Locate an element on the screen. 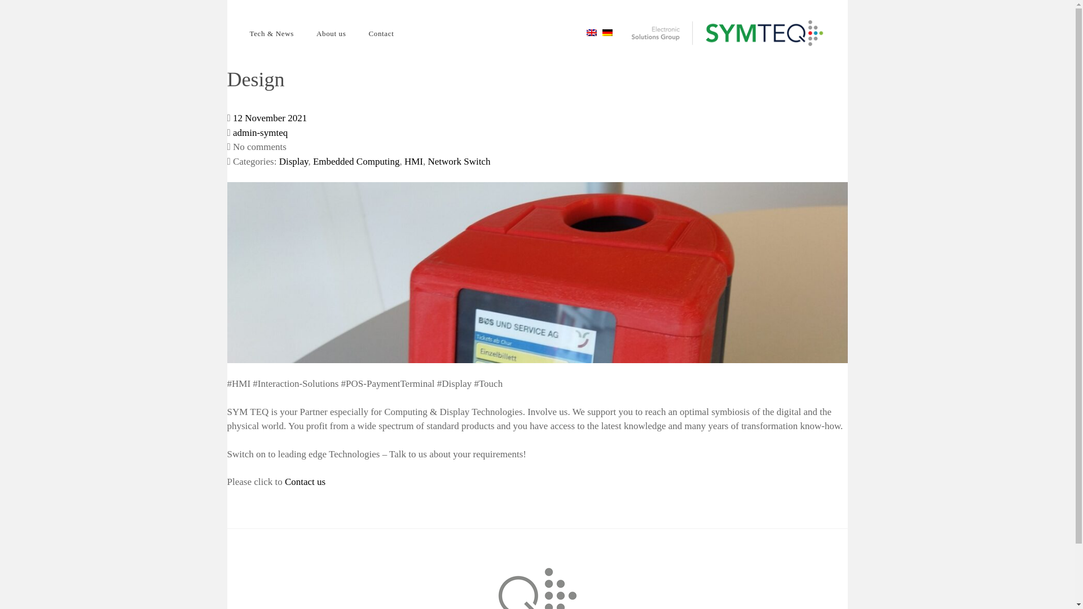  Contact is located at coordinates (381, 34).